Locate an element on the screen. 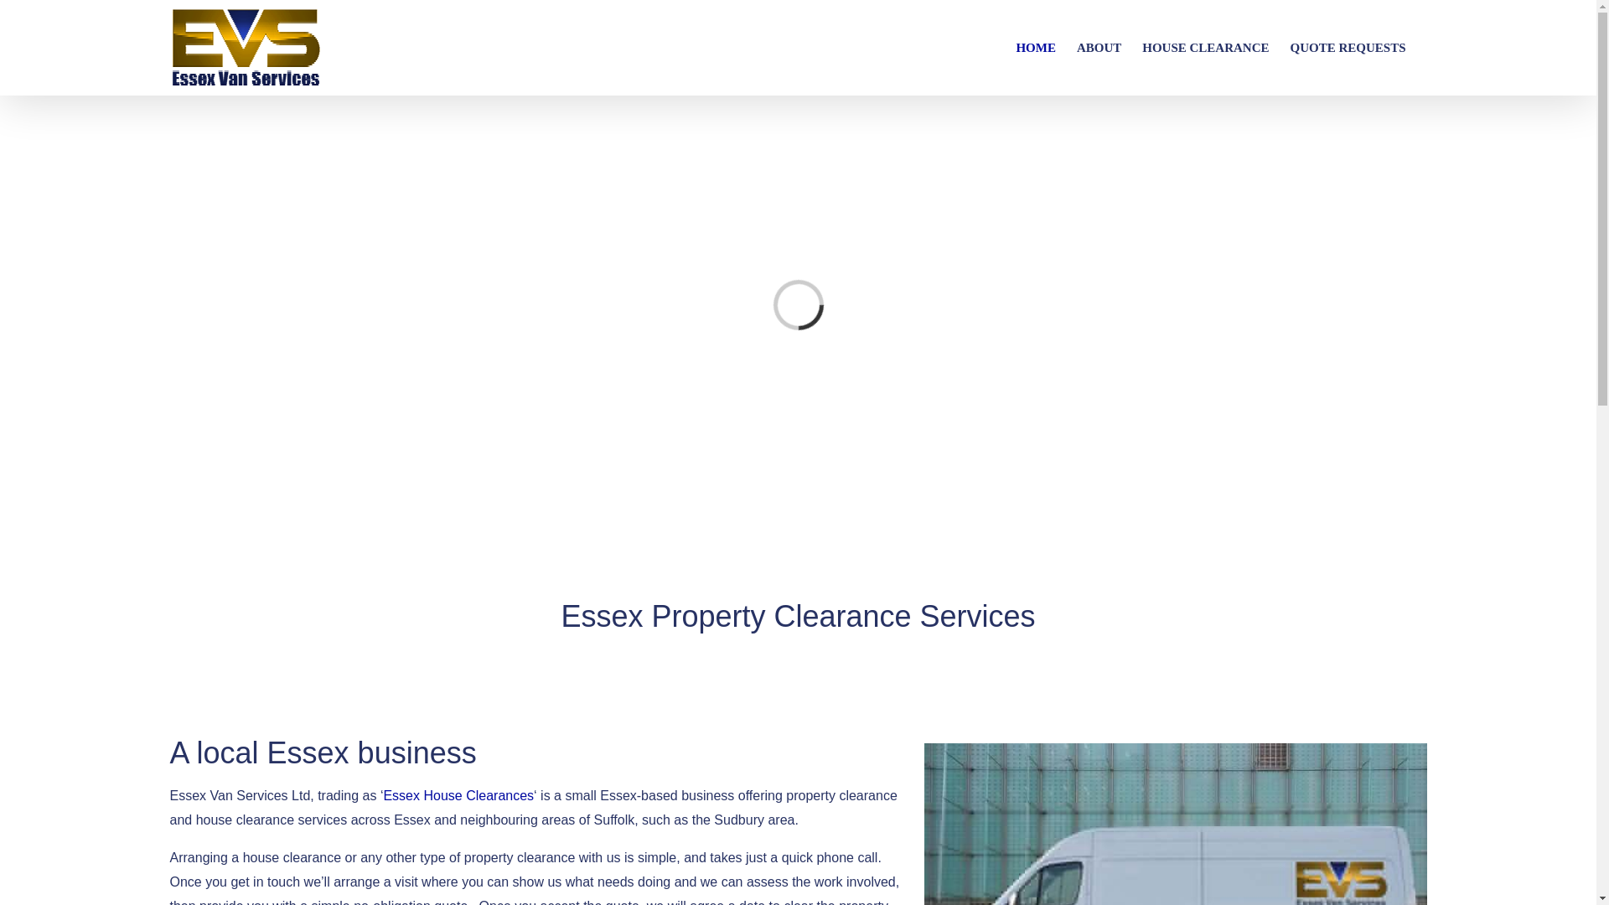  QUOTE REQUESTS is located at coordinates (1348, 48).